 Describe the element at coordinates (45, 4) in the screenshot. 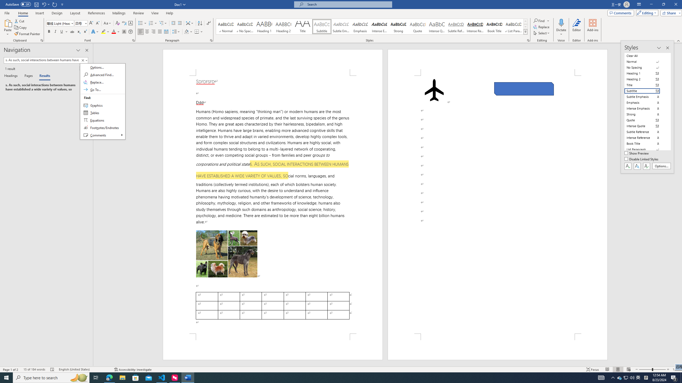

I see `Undo Style` at that location.